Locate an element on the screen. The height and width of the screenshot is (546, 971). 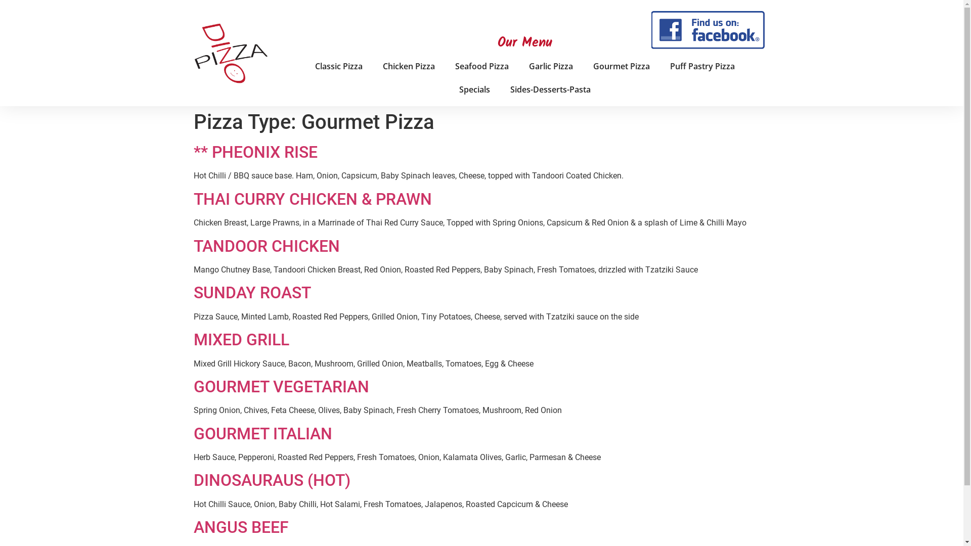
MIXED GRILL is located at coordinates (241, 340).